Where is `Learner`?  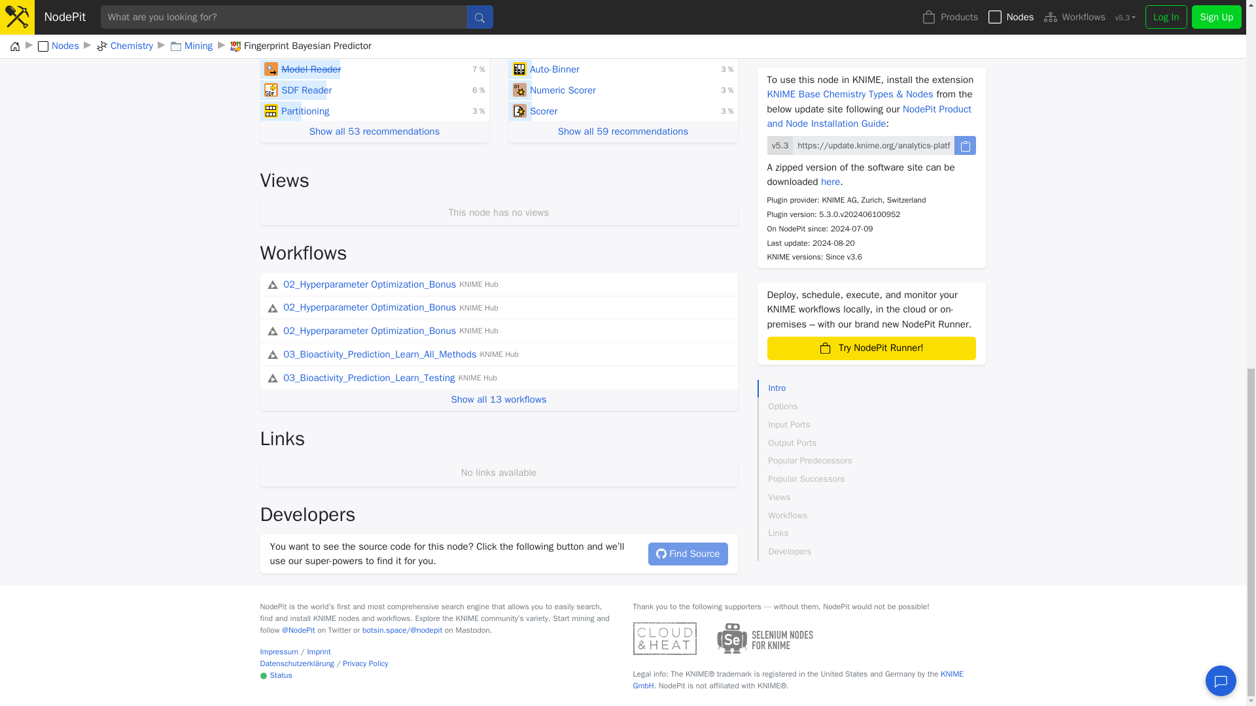 Learner is located at coordinates (271, 27).